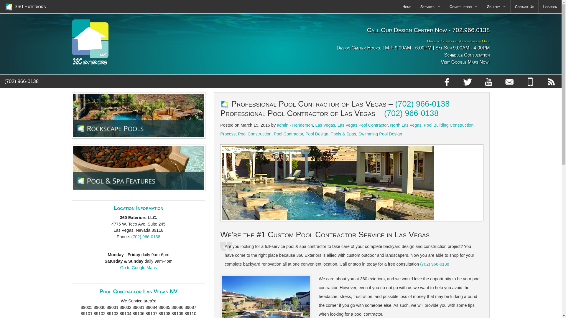 The width and height of the screenshot is (566, 318). Describe the element at coordinates (463, 6) in the screenshot. I see `Construction` at that location.